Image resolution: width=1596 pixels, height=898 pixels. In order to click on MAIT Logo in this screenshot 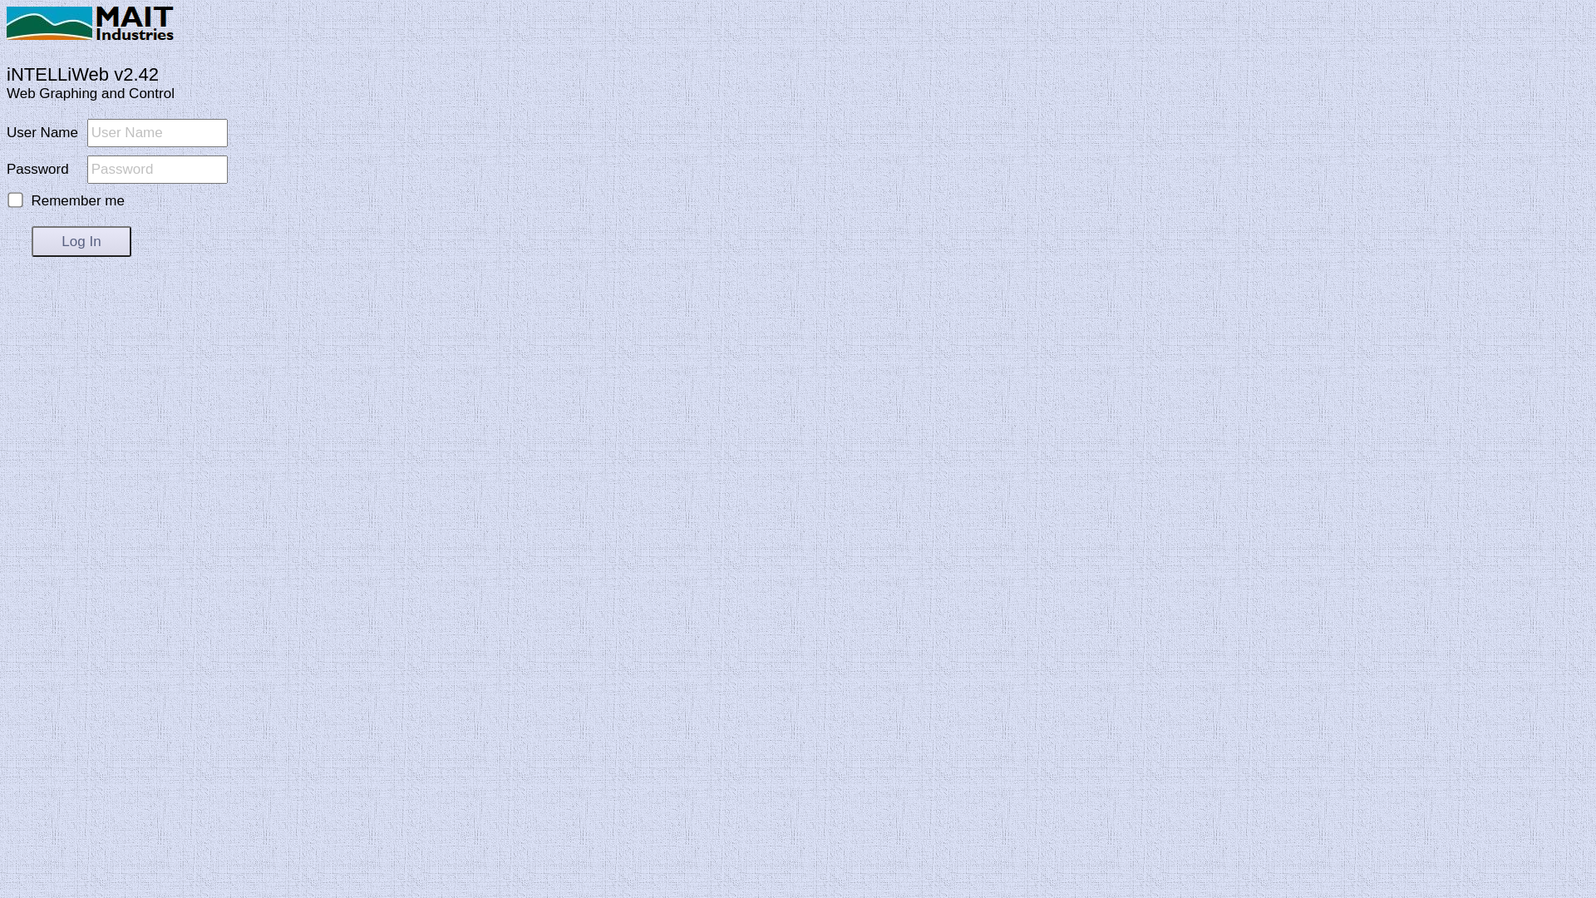, I will do `click(50, 23)`.